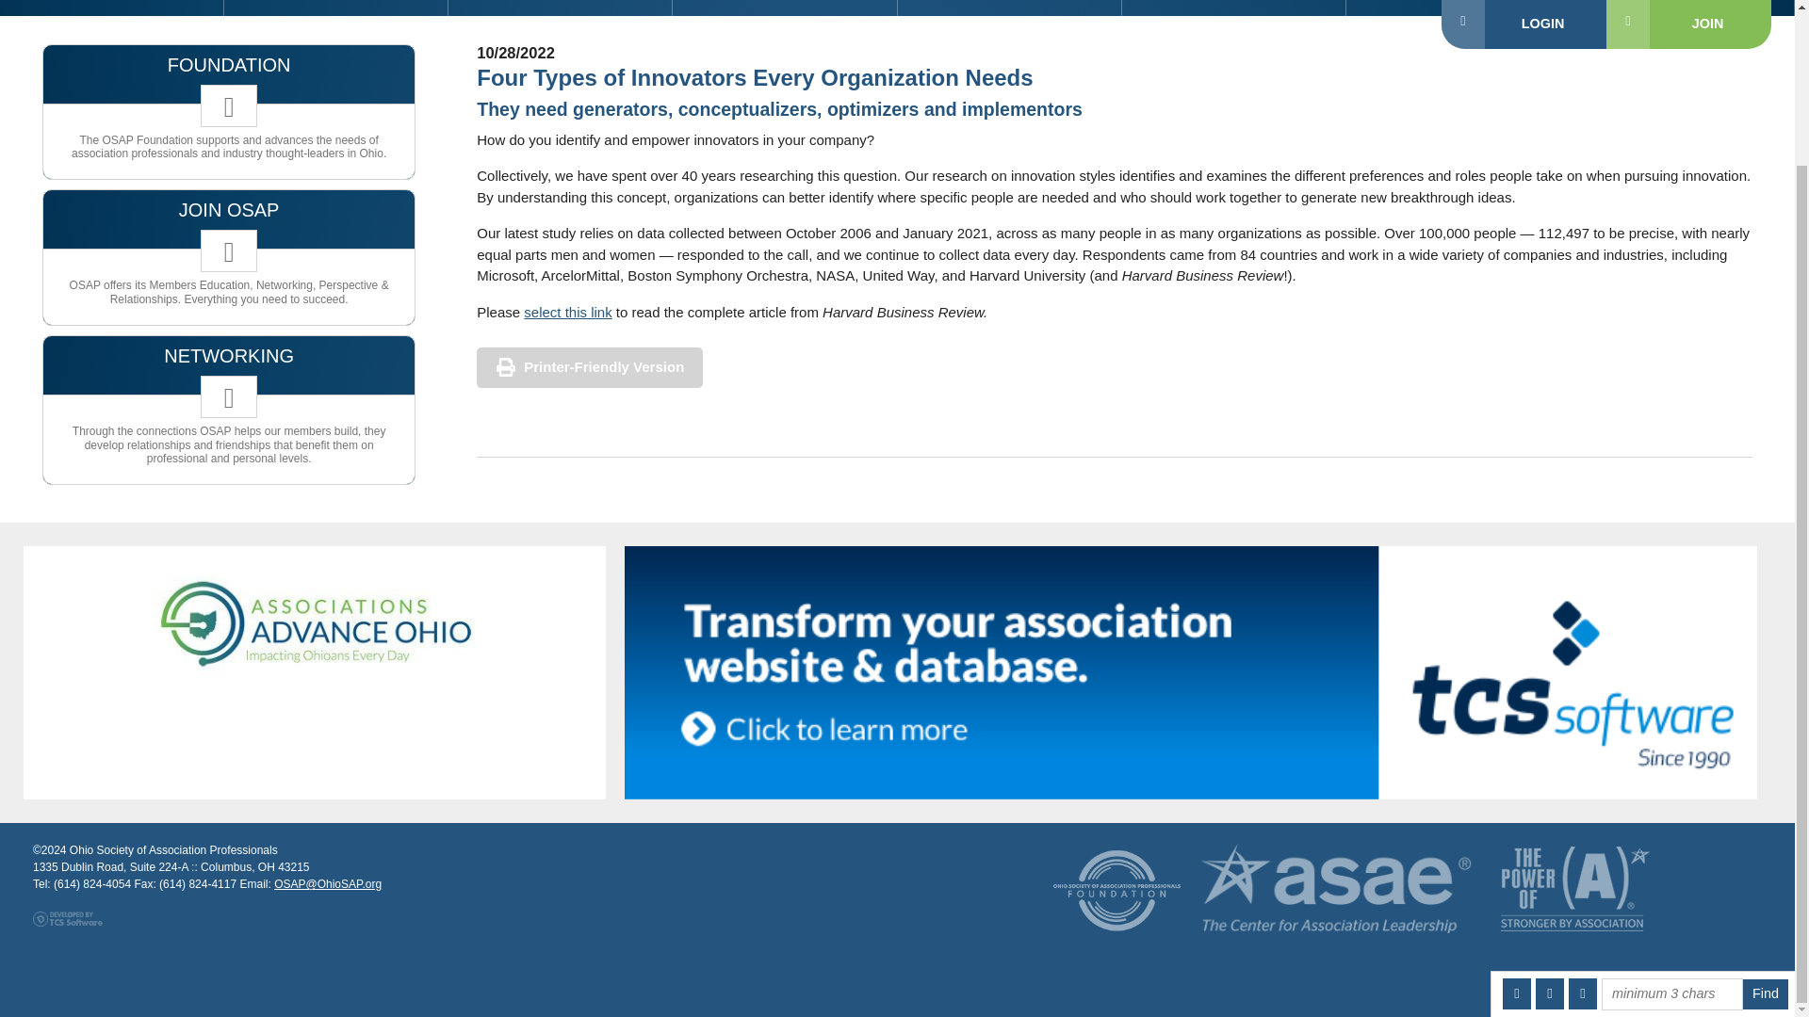 This screenshot has width=1809, height=1017. Describe the element at coordinates (1009, 8) in the screenshot. I see `KNOWLEDGE HUB` at that location.